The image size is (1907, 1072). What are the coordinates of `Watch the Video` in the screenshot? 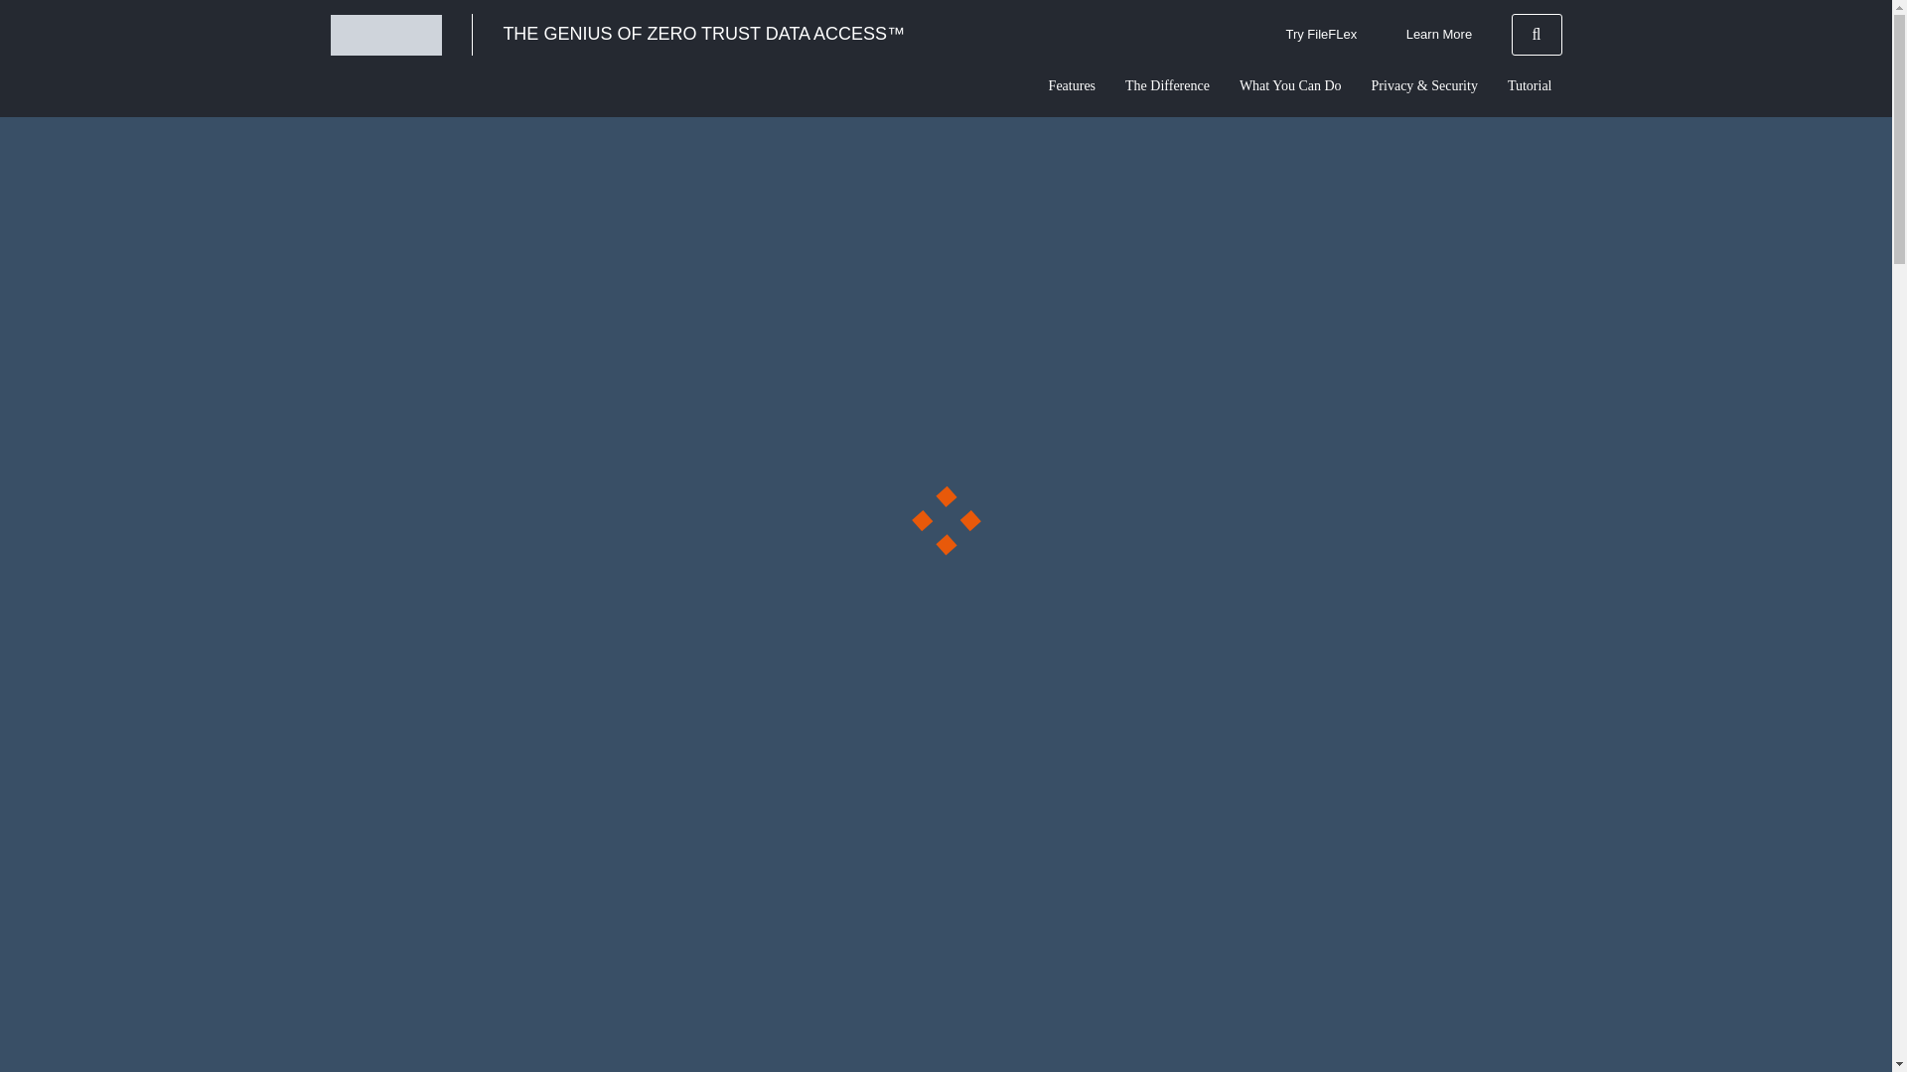 It's located at (358, 645).